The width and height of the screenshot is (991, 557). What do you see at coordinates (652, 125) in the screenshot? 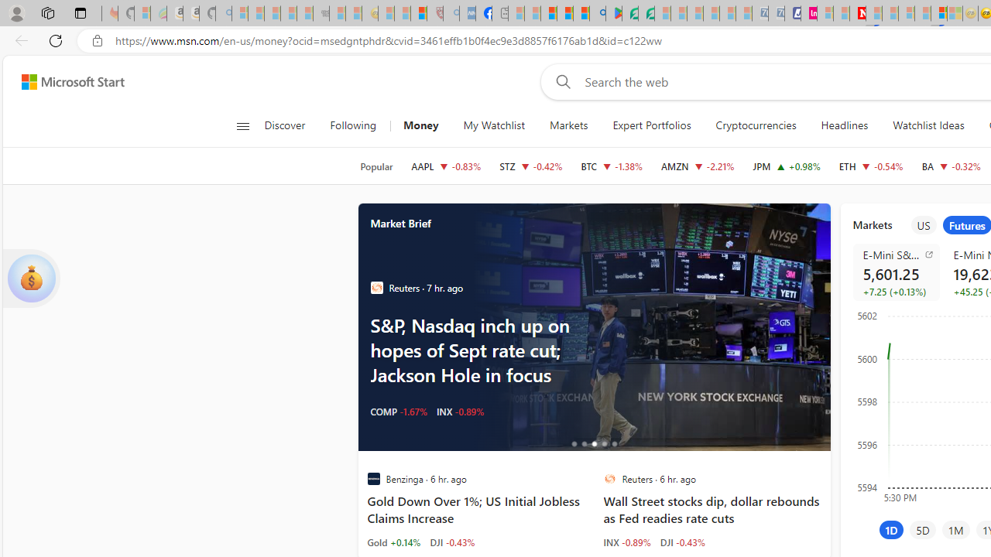
I see `Expert Portfolios` at bounding box center [652, 125].